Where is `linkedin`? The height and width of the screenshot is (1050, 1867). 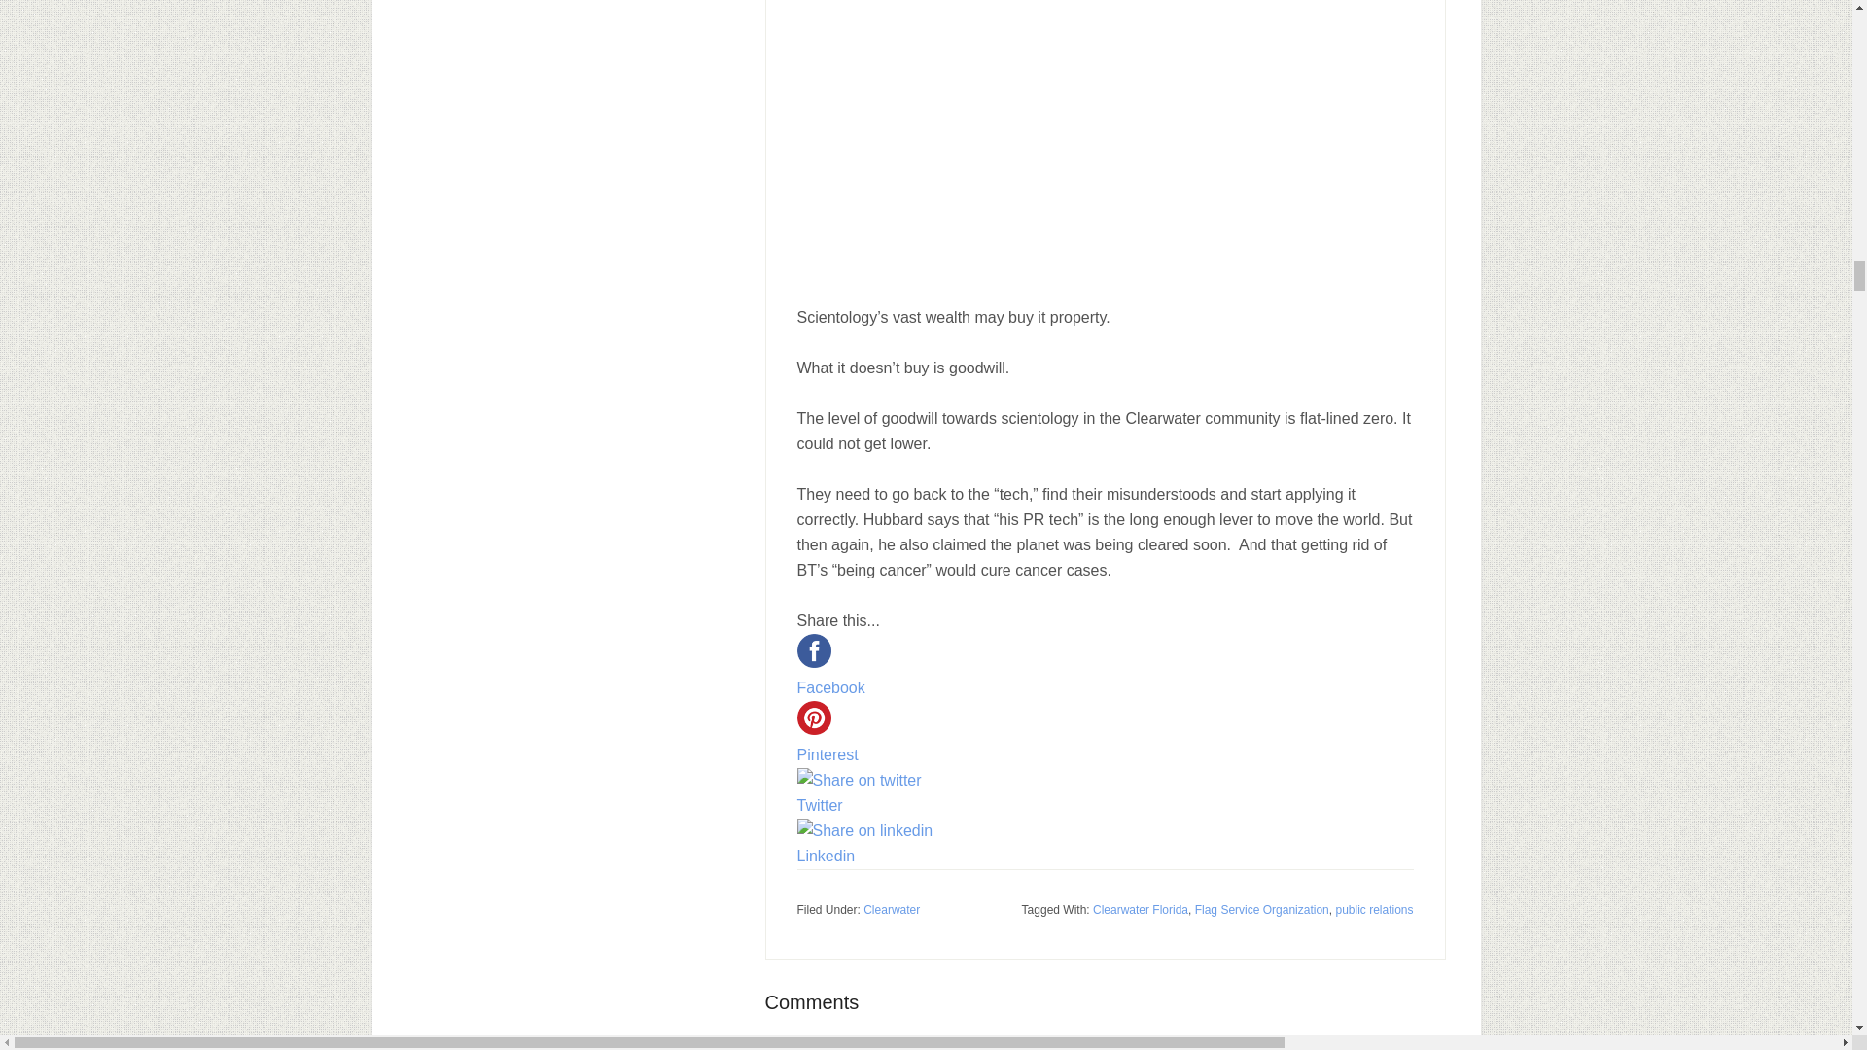
linkedin is located at coordinates (865, 831).